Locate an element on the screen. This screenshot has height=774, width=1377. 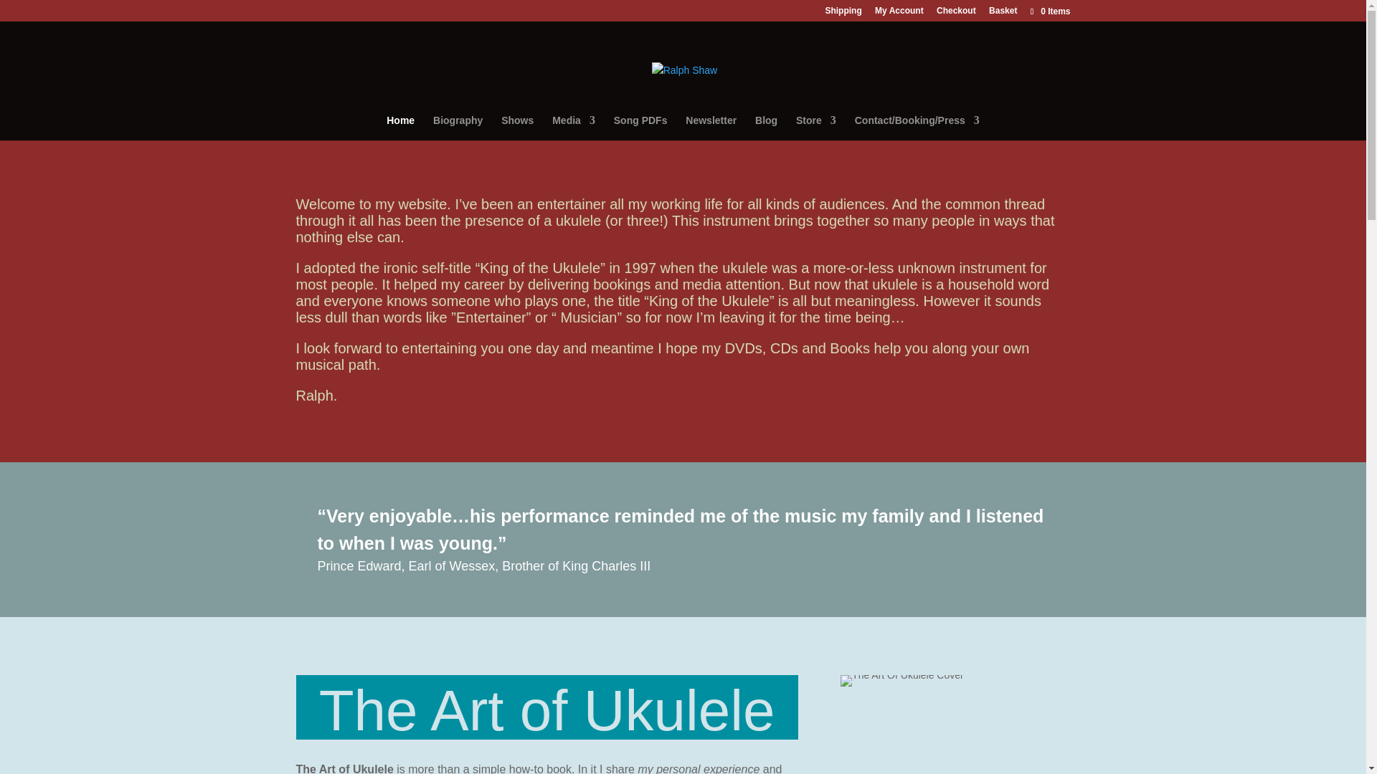
My Account is located at coordinates (899, 14).